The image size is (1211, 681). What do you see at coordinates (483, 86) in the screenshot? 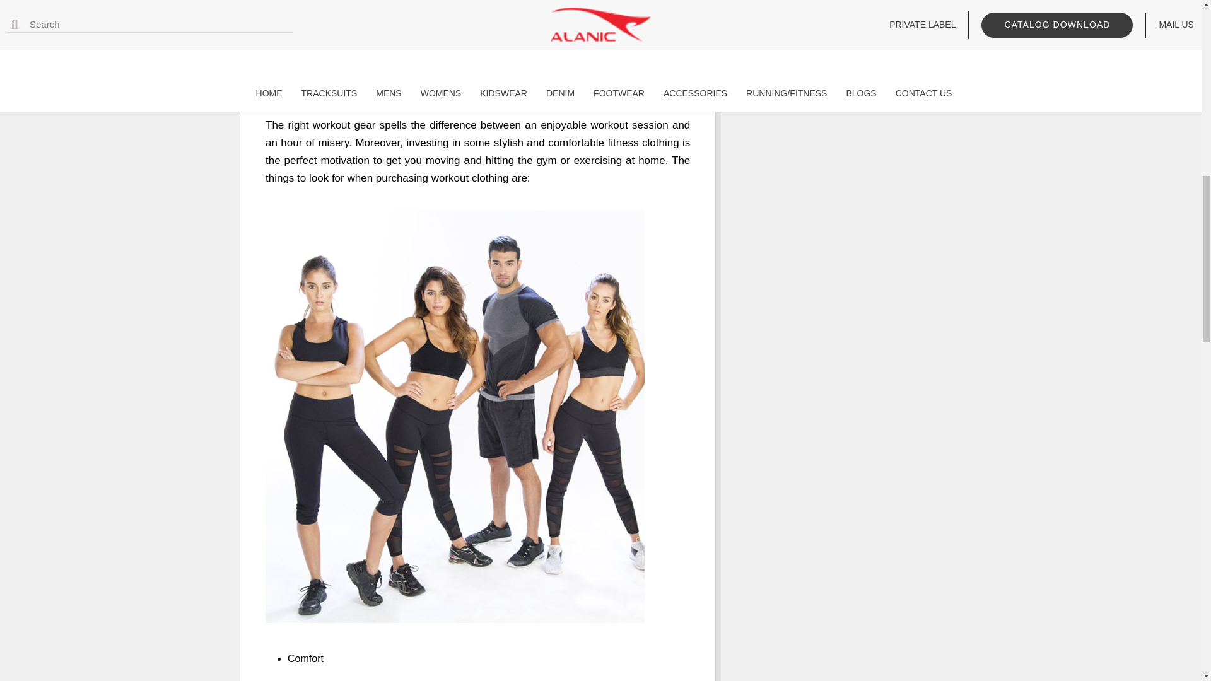
I see `Alanic` at bounding box center [483, 86].